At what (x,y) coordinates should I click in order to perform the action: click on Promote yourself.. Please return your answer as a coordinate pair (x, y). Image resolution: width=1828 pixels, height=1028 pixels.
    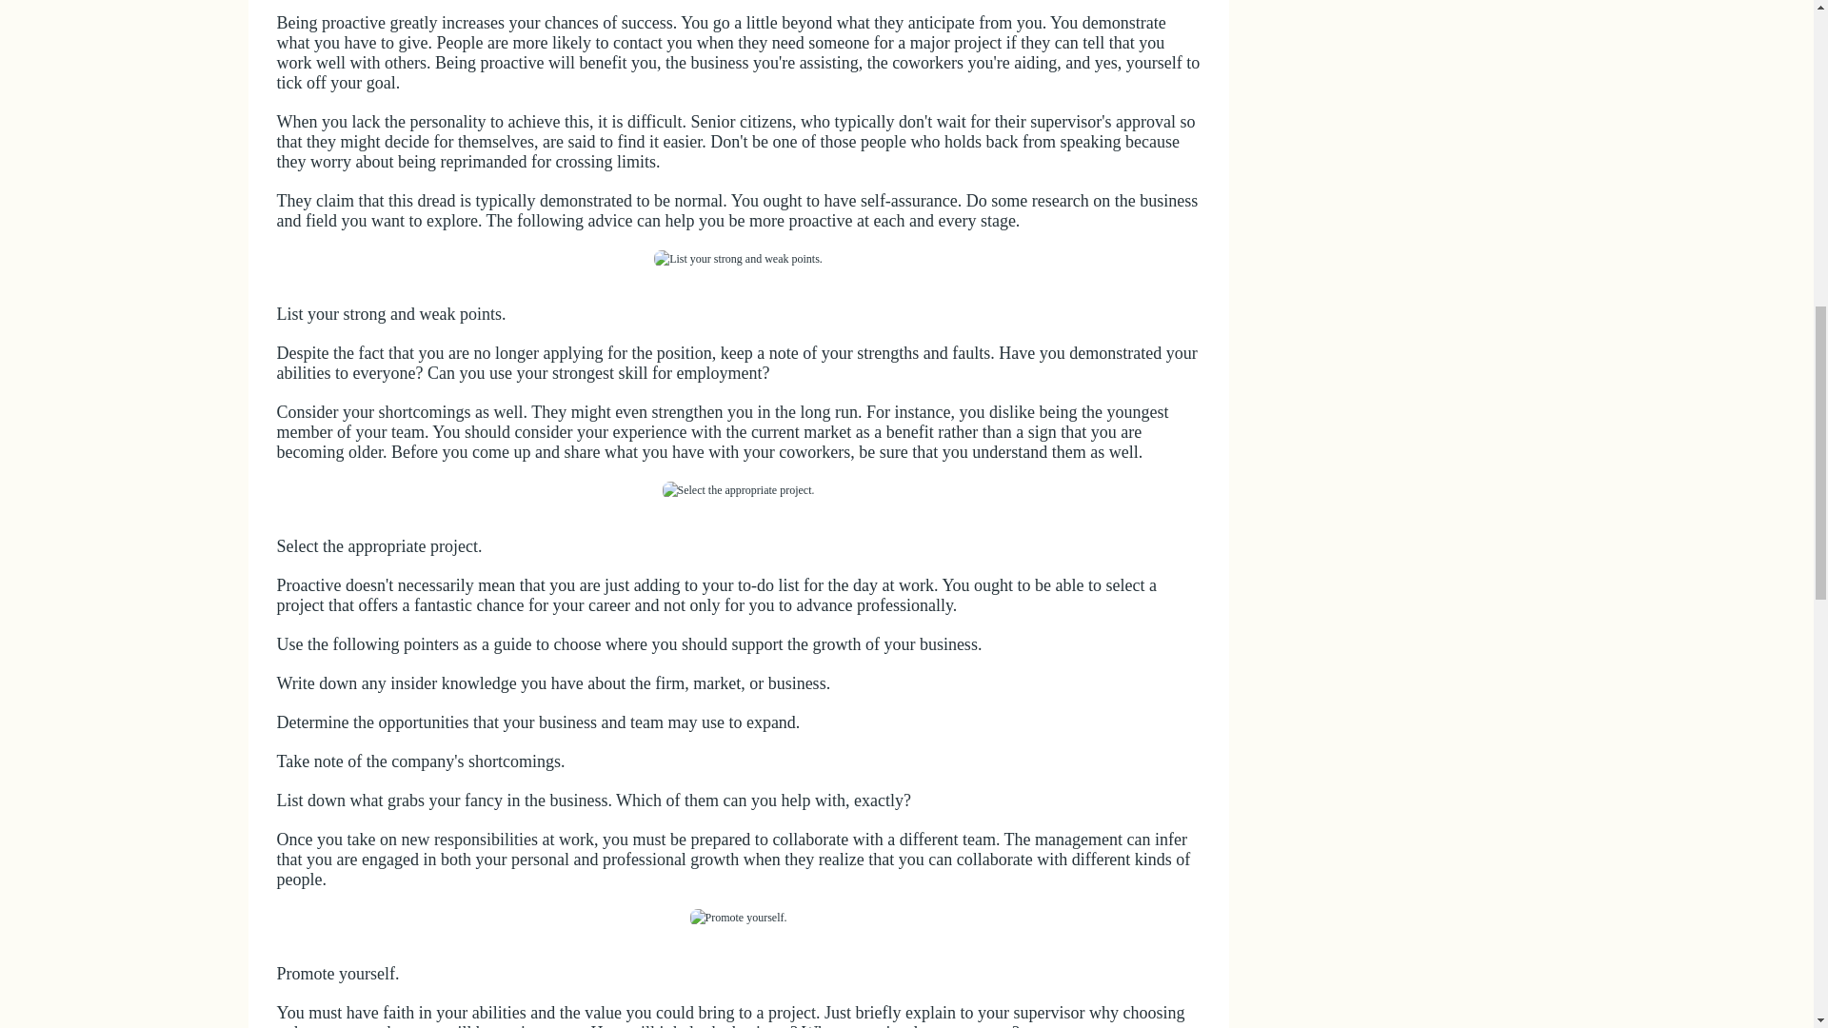
    Looking at the image, I should click on (737, 918).